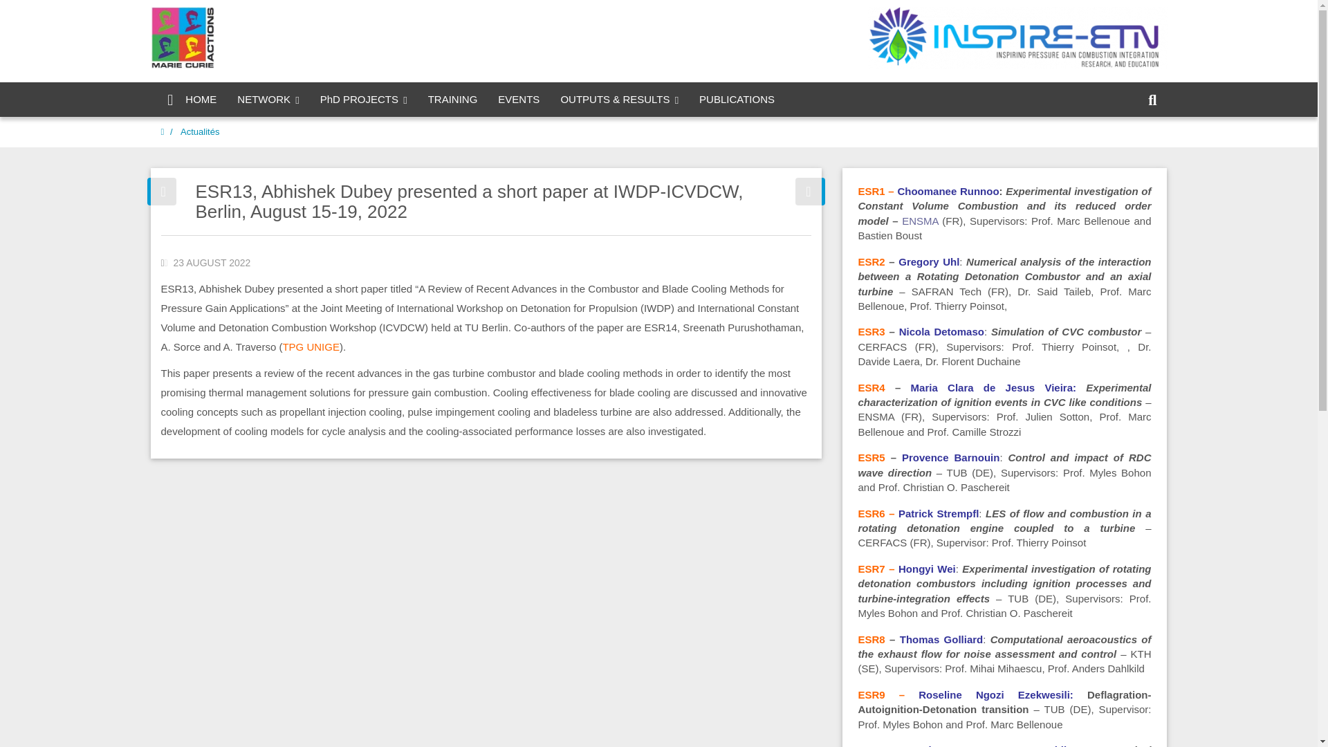 The image size is (1328, 747). Describe the element at coordinates (268, 99) in the screenshot. I see `NETWORK` at that location.